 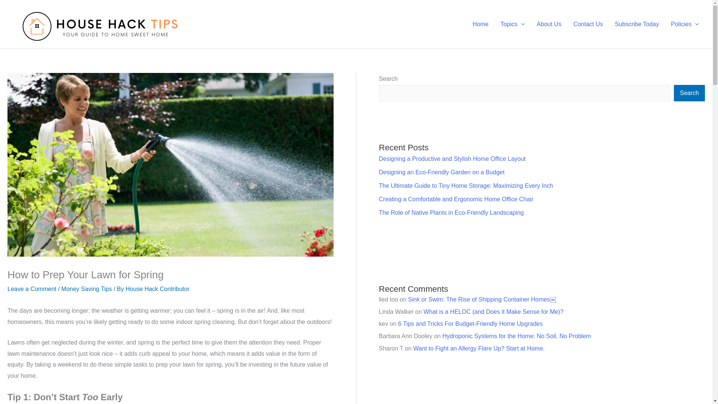 What do you see at coordinates (481, 24) in the screenshot?
I see `Home` at bounding box center [481, 24].